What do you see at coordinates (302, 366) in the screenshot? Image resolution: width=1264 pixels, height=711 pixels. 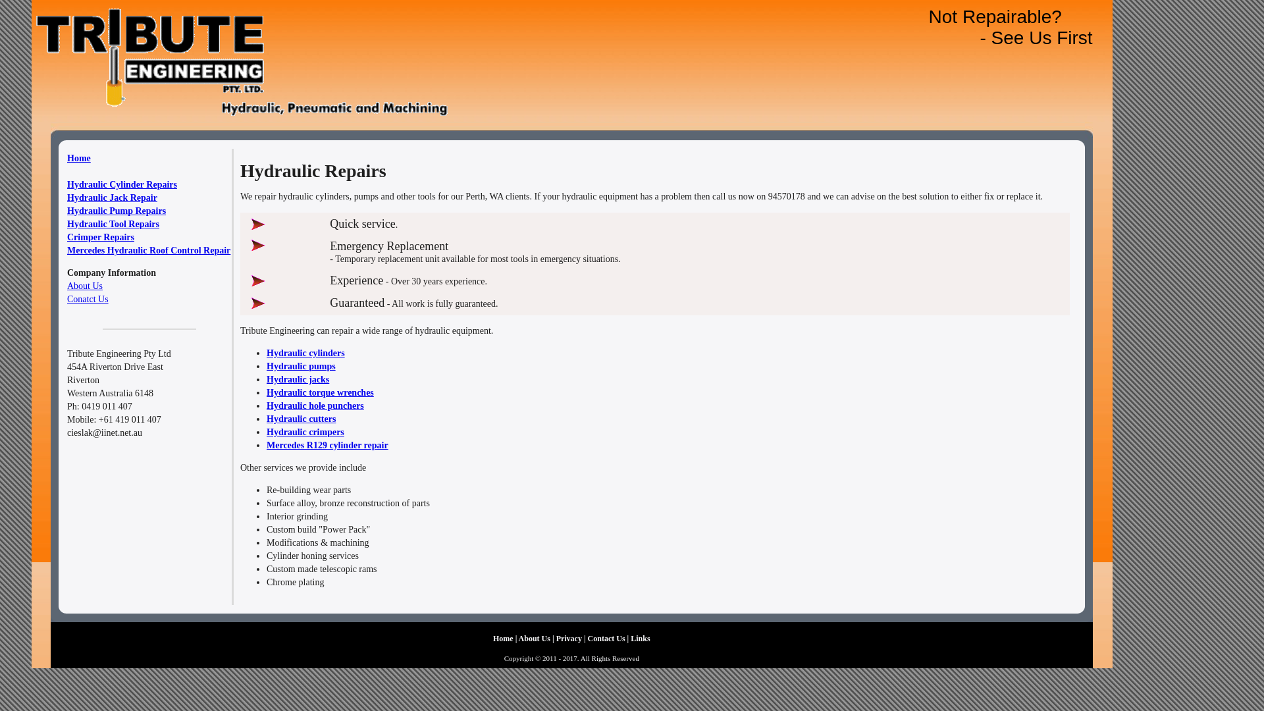 I see `Hydraulic pumps` at bounding box center [302, 366].